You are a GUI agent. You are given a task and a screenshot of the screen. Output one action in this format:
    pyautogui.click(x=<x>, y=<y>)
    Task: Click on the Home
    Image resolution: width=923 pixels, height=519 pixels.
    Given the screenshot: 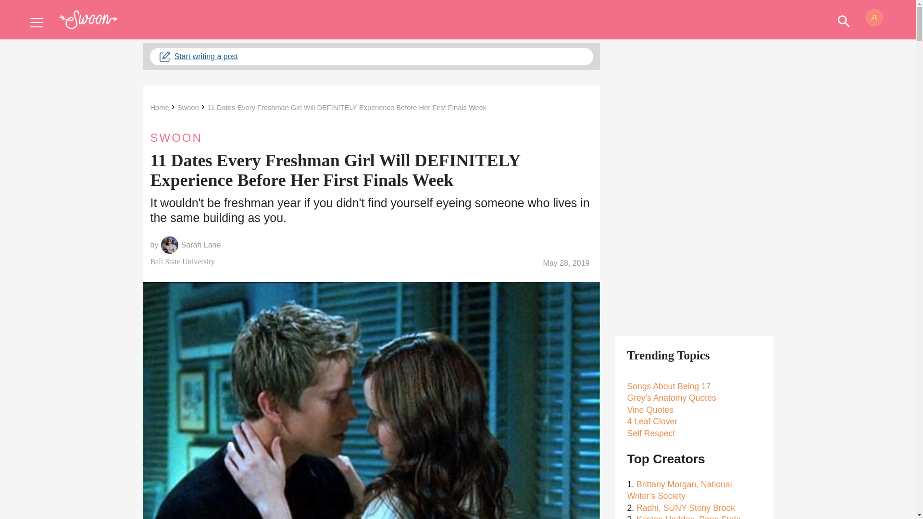 What is the action you would take?
    pyautogui.click(x=159, y=108)
    